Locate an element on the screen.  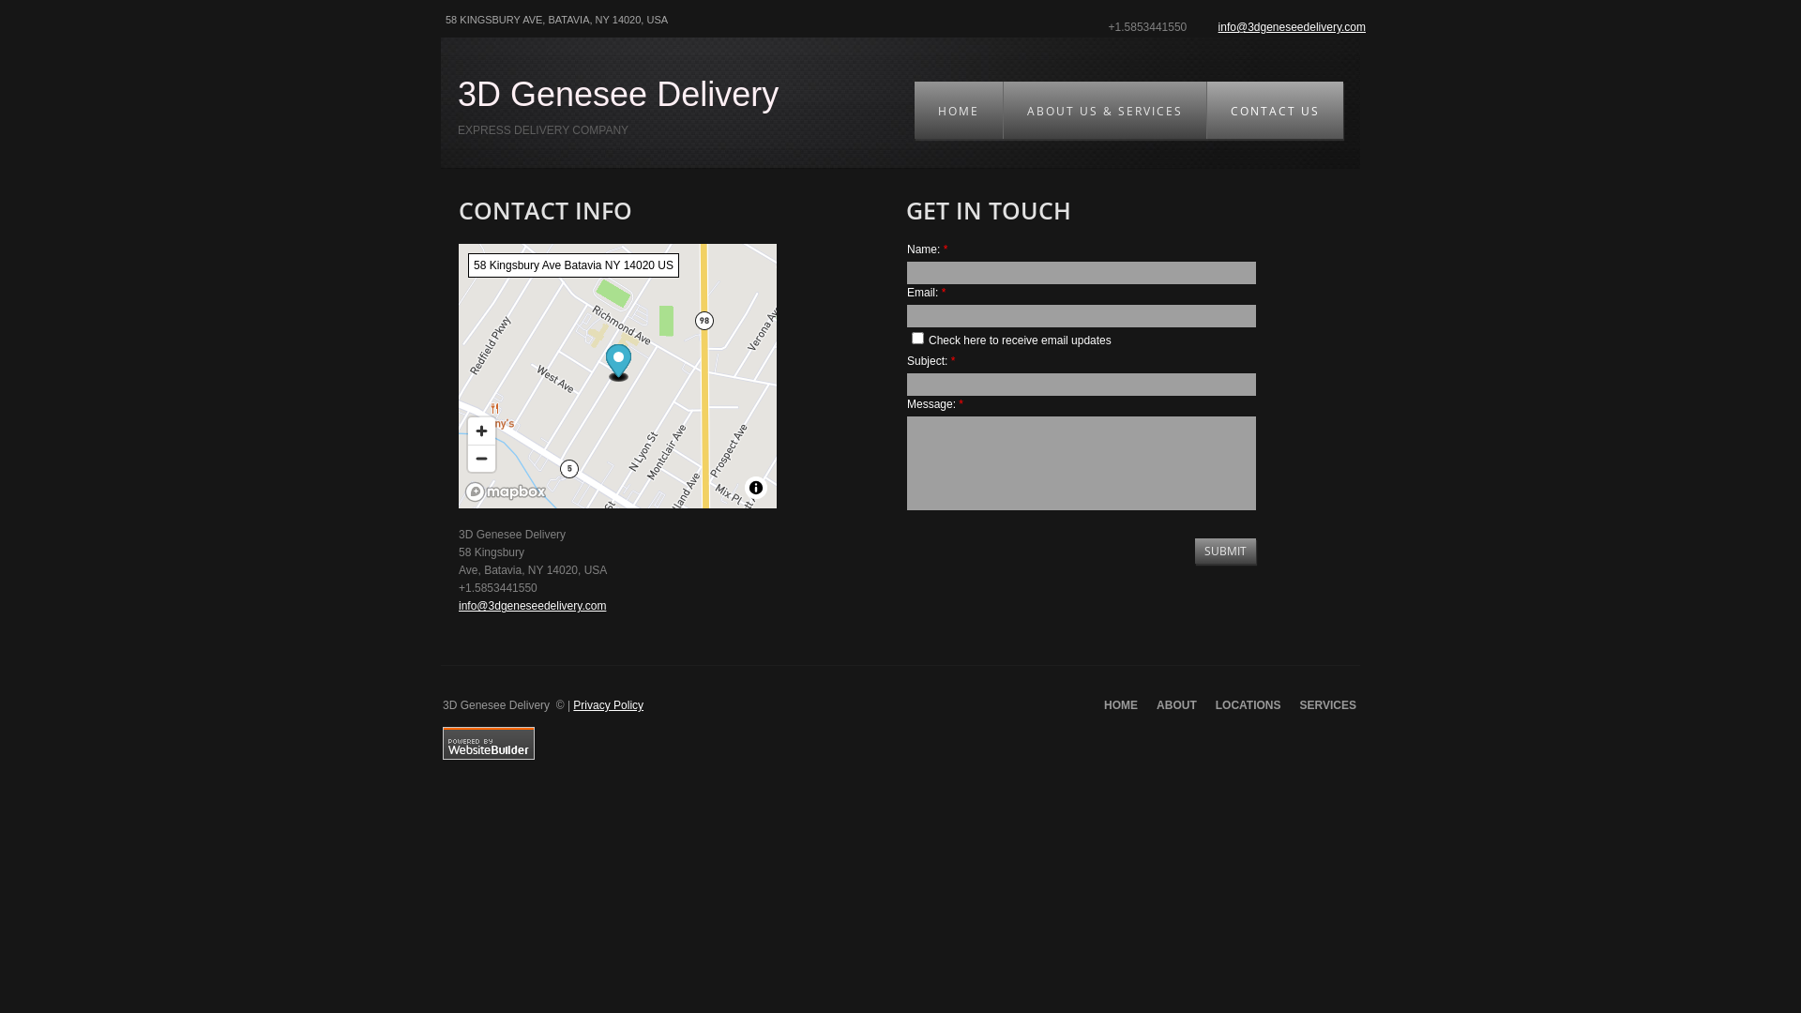
CONTACT US is located at coordinates (1275, 111).